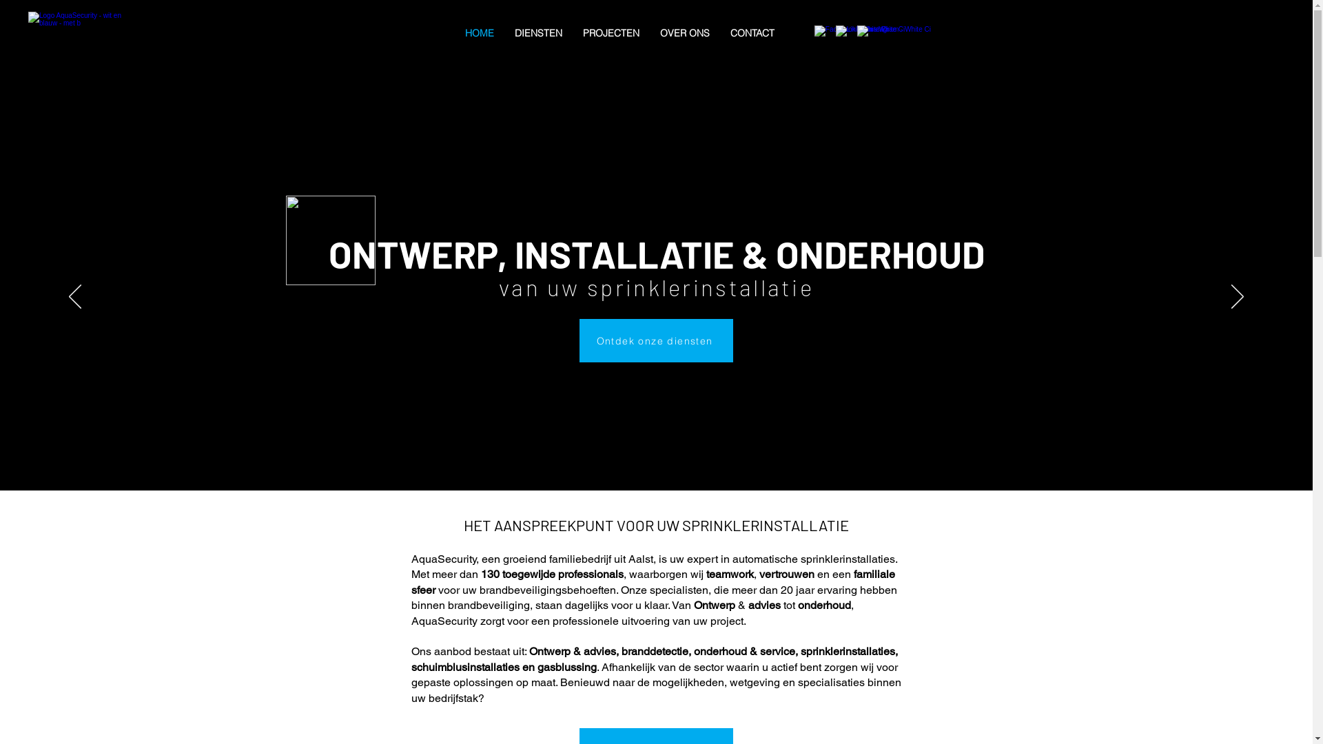 The height and width of the screenshot is (744, 1323). I want to click on CONTACT, so click(752, 33).